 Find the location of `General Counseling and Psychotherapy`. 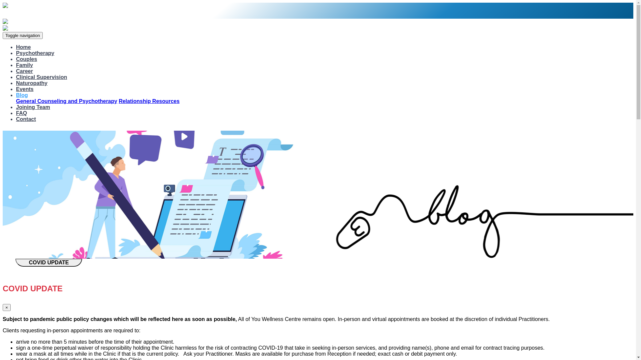

General Counseling and Psychotherapy is located at coordinates (67, 101).